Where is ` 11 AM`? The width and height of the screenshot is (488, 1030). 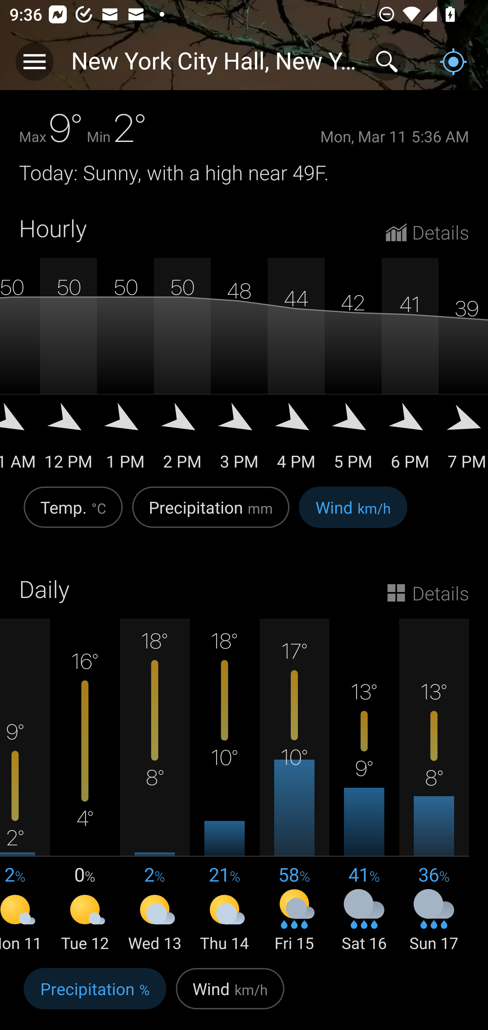
 11 AM is located at coordinates (20, 440).